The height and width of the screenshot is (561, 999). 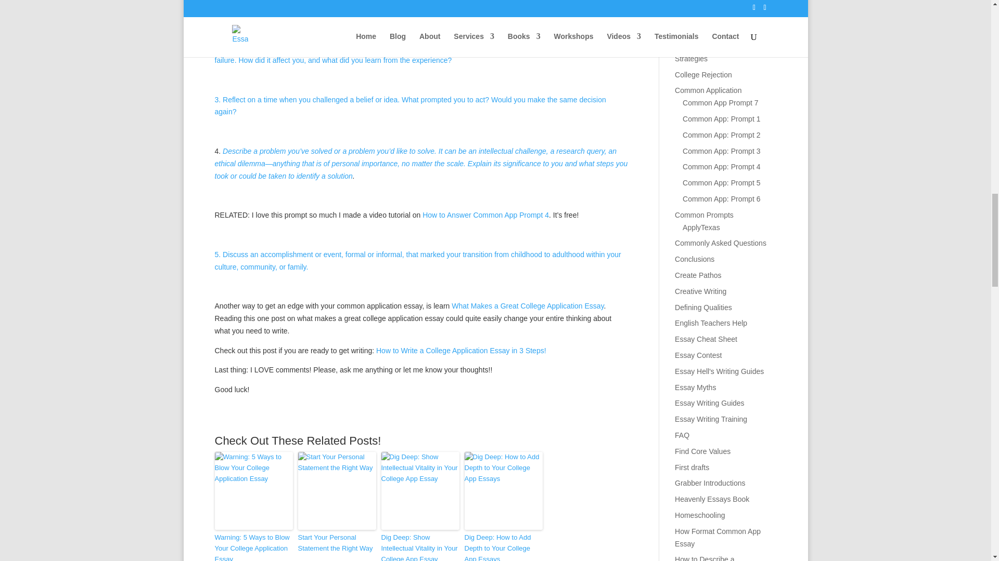 I want to click on How to Write a College Application Essay in 3 Steps!, so click(x=461, y=350).